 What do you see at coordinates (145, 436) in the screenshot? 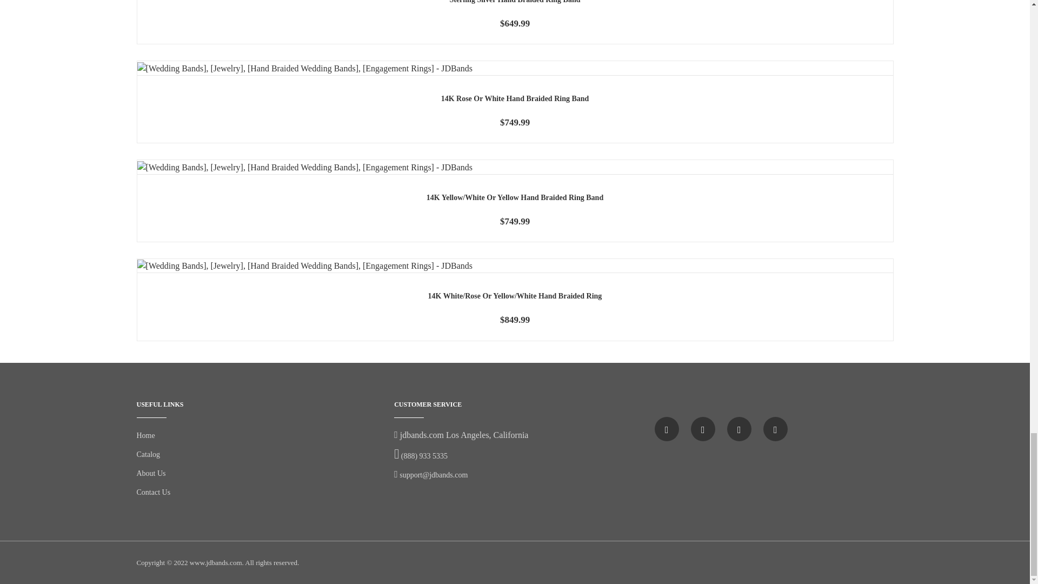
I see `Home` at bounding box center [145, 436].